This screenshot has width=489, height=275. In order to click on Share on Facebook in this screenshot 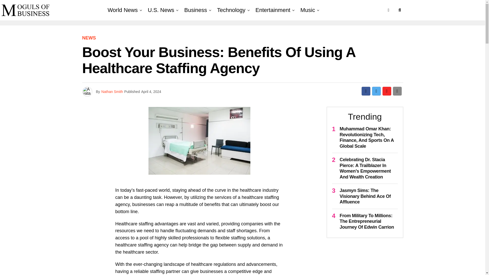, I will do `click(366, 91)`.